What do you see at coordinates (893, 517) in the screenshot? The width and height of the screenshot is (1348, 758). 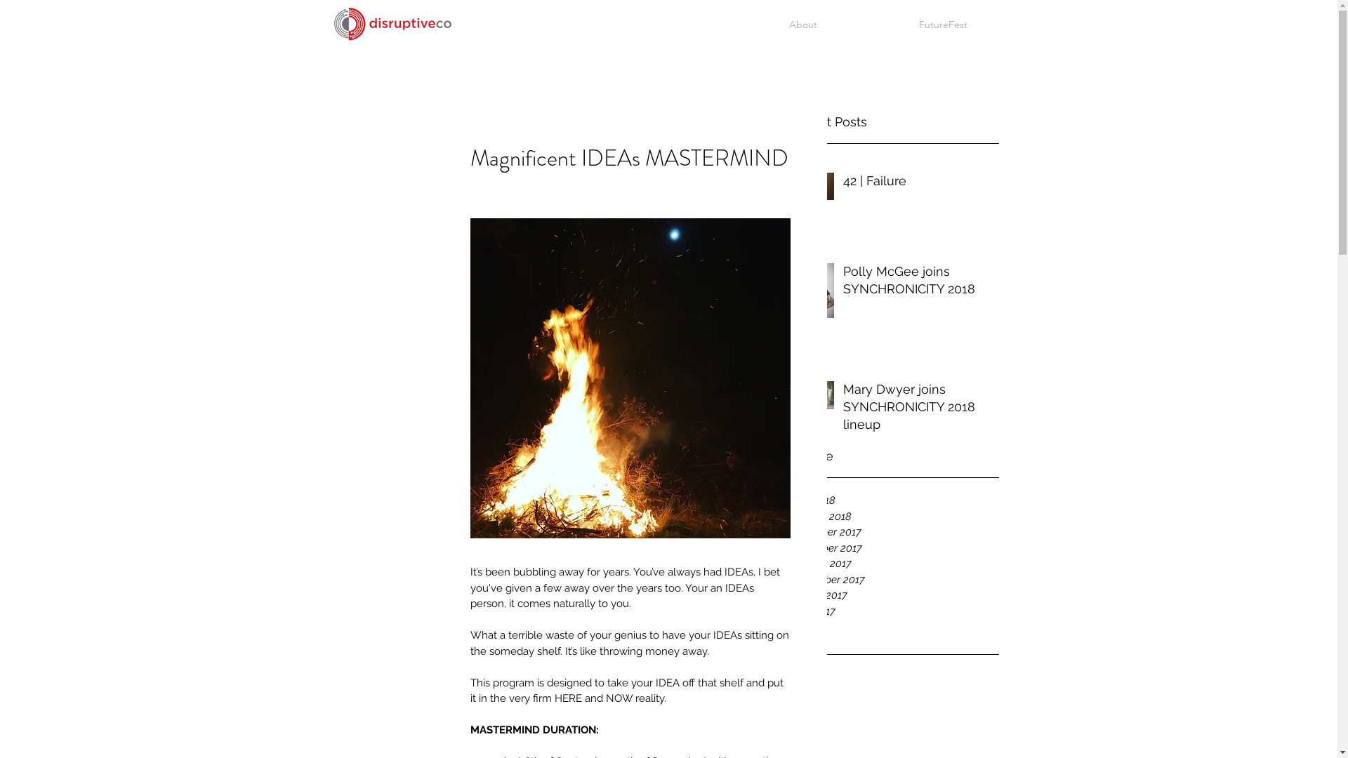 I see `January 2018` at bounding box center [893, 517].